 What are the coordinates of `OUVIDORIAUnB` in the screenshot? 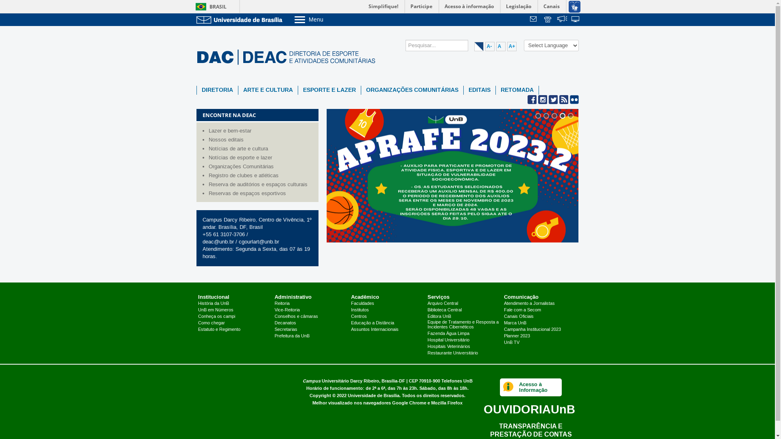 It's located at (529, 409).